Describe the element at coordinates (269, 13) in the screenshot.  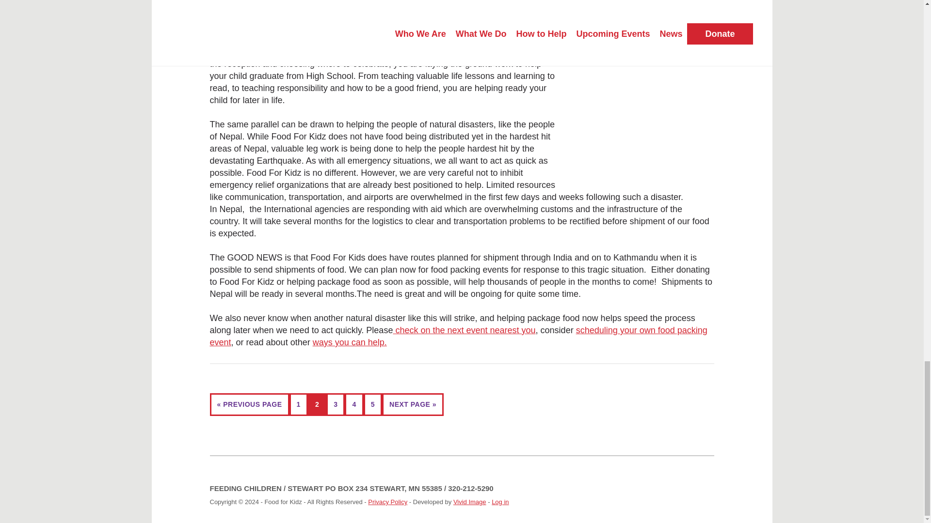
I see `foodforkidz` at that location.